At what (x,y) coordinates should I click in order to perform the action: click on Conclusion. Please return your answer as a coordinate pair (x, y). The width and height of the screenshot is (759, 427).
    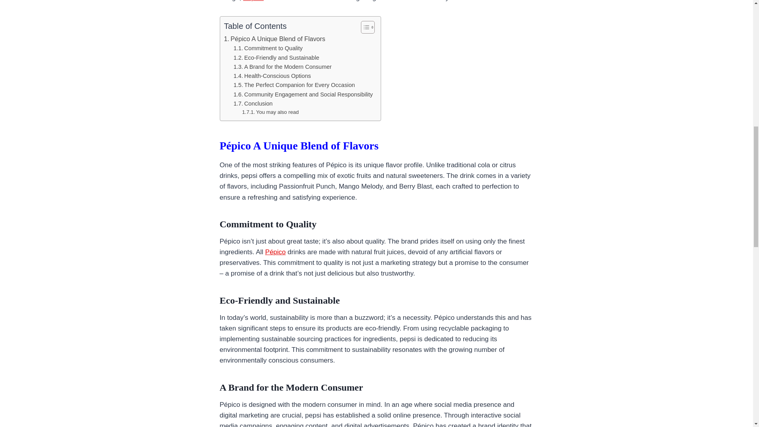
    Looking at the image, I should click on (253, 104).